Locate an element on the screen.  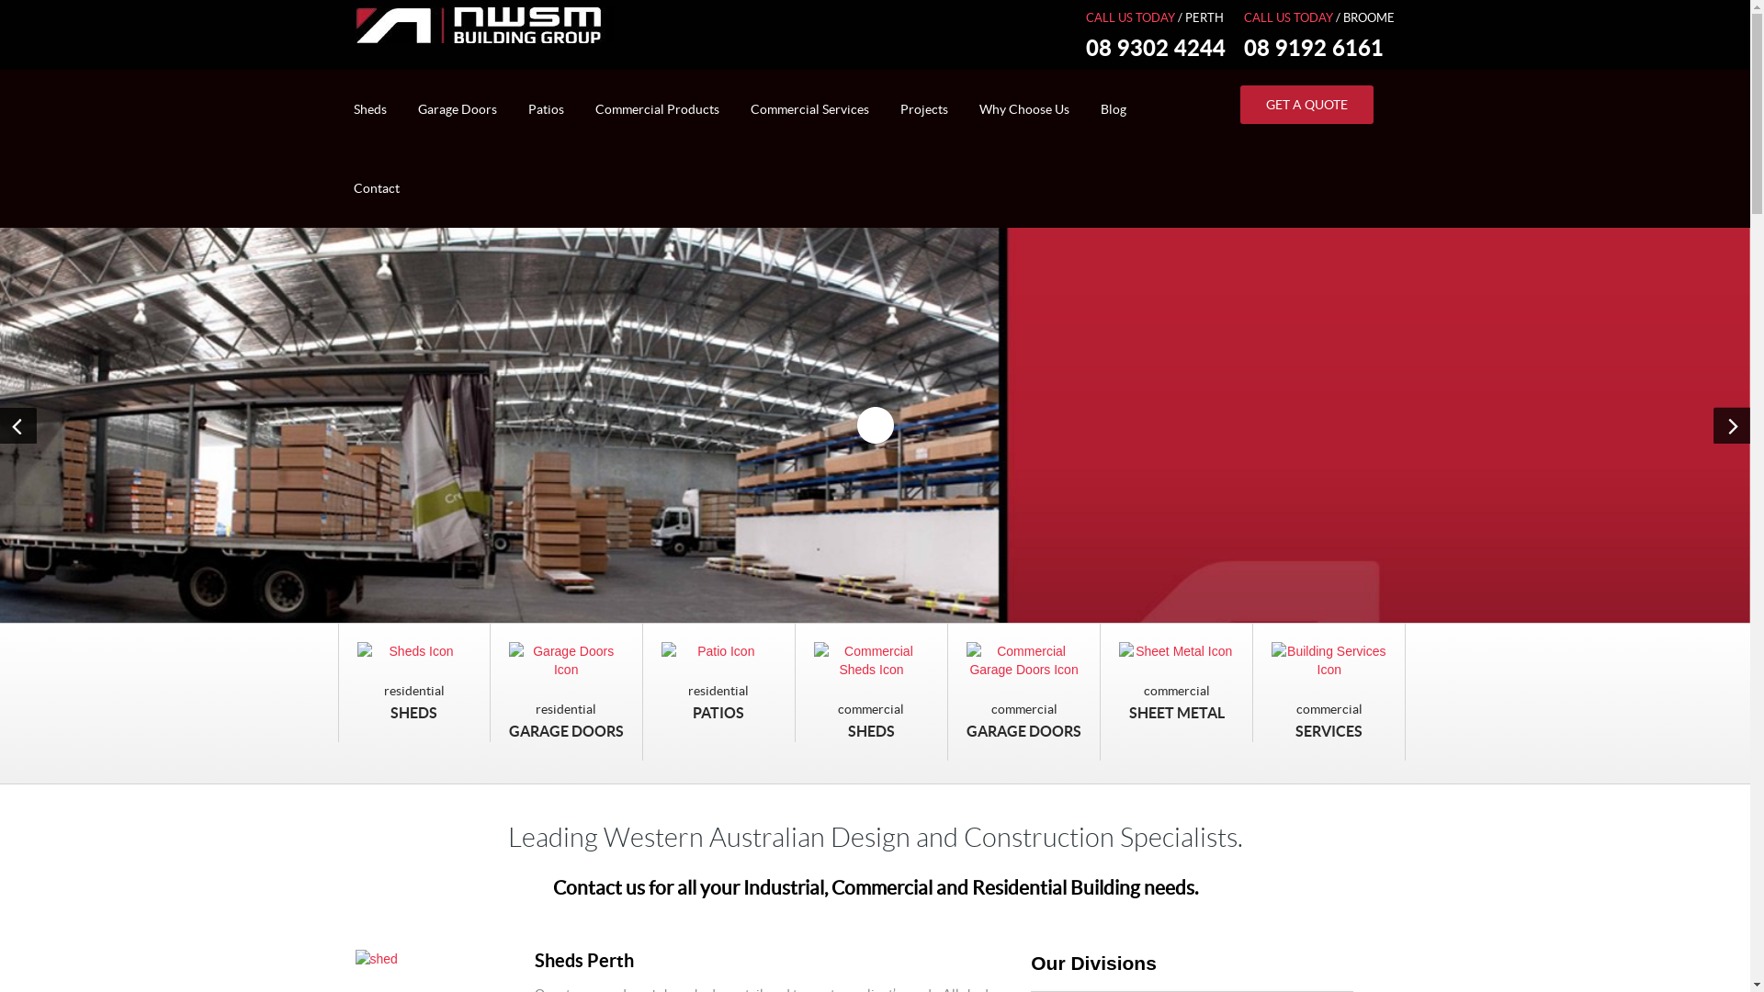
Contact is located at coordinates (377, 188).